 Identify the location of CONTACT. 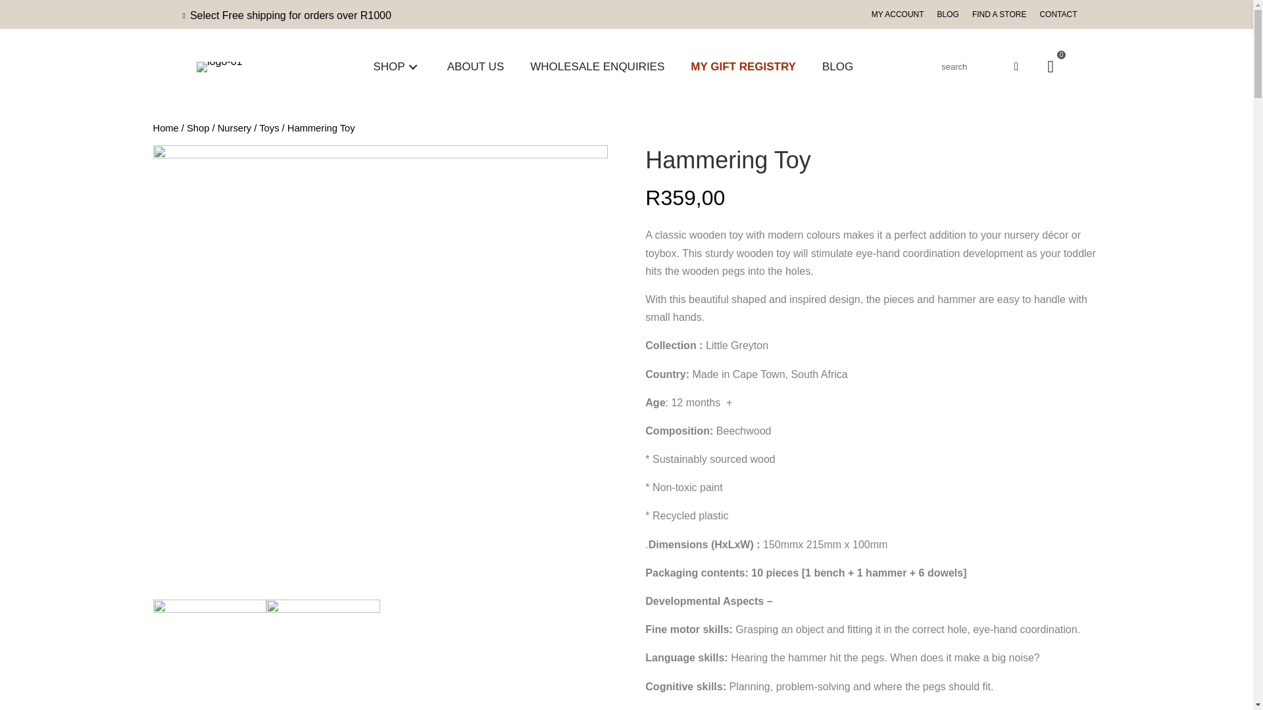
(1058, 14).